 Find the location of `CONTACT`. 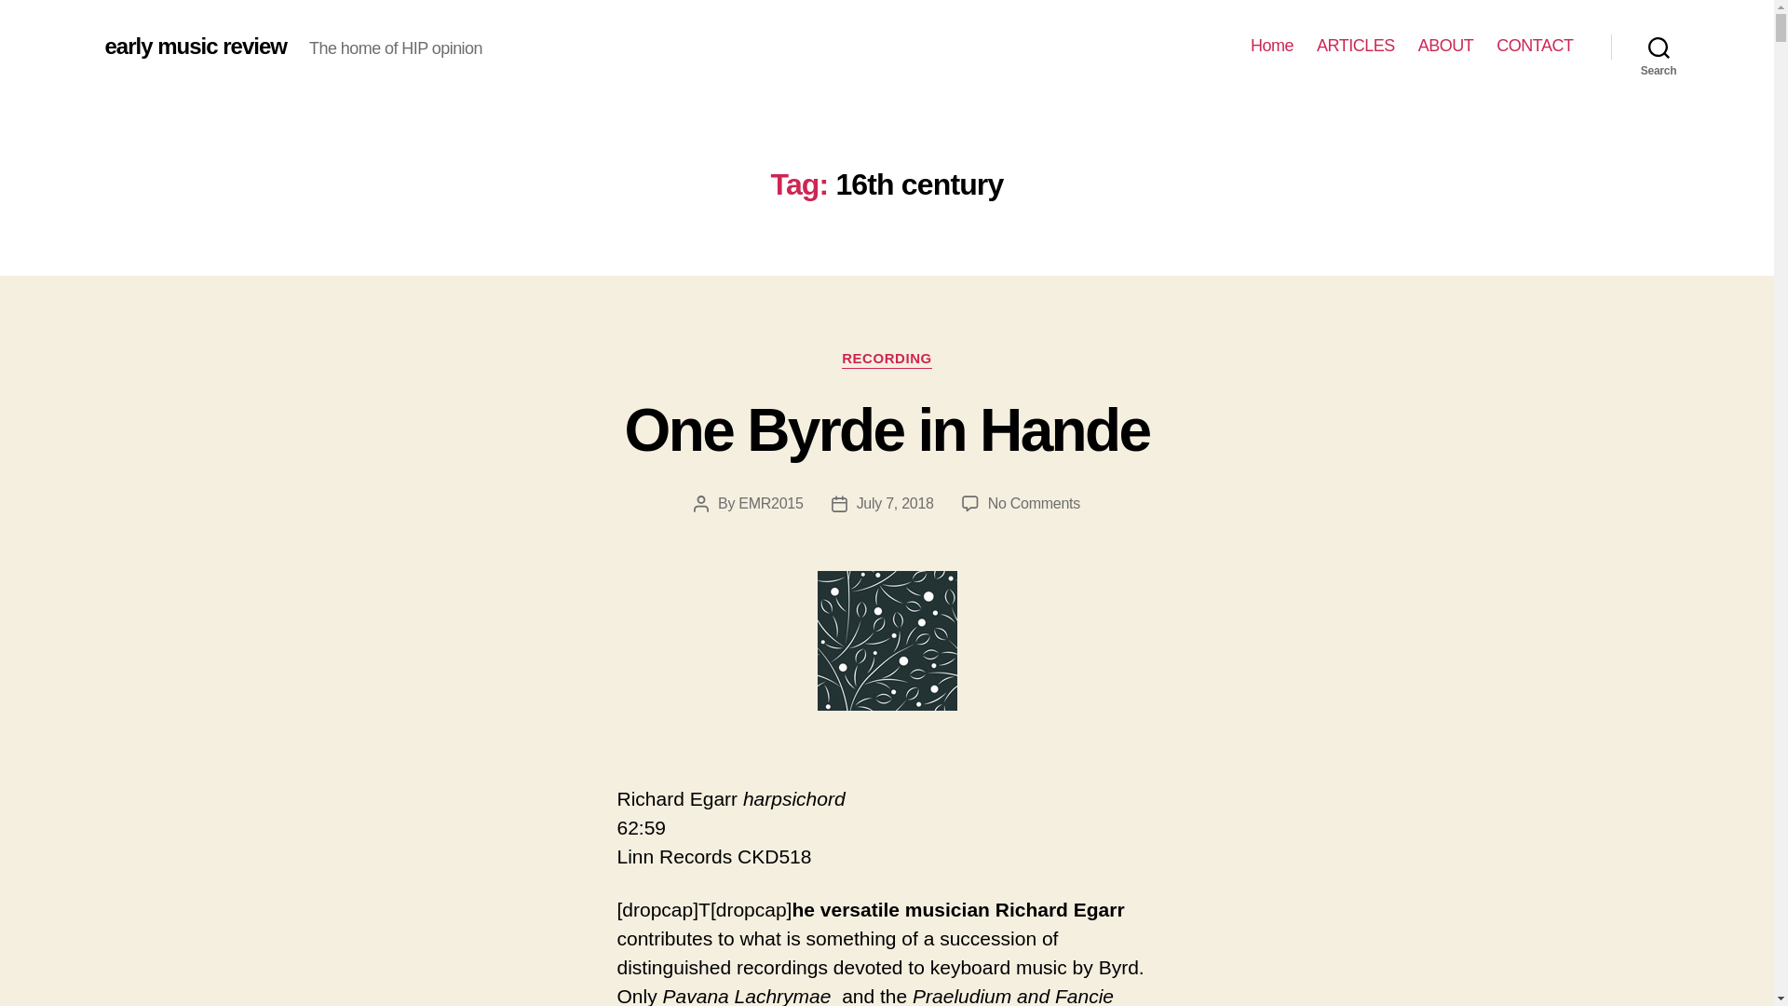

CONTACT is located at coordinates (1535, 46).